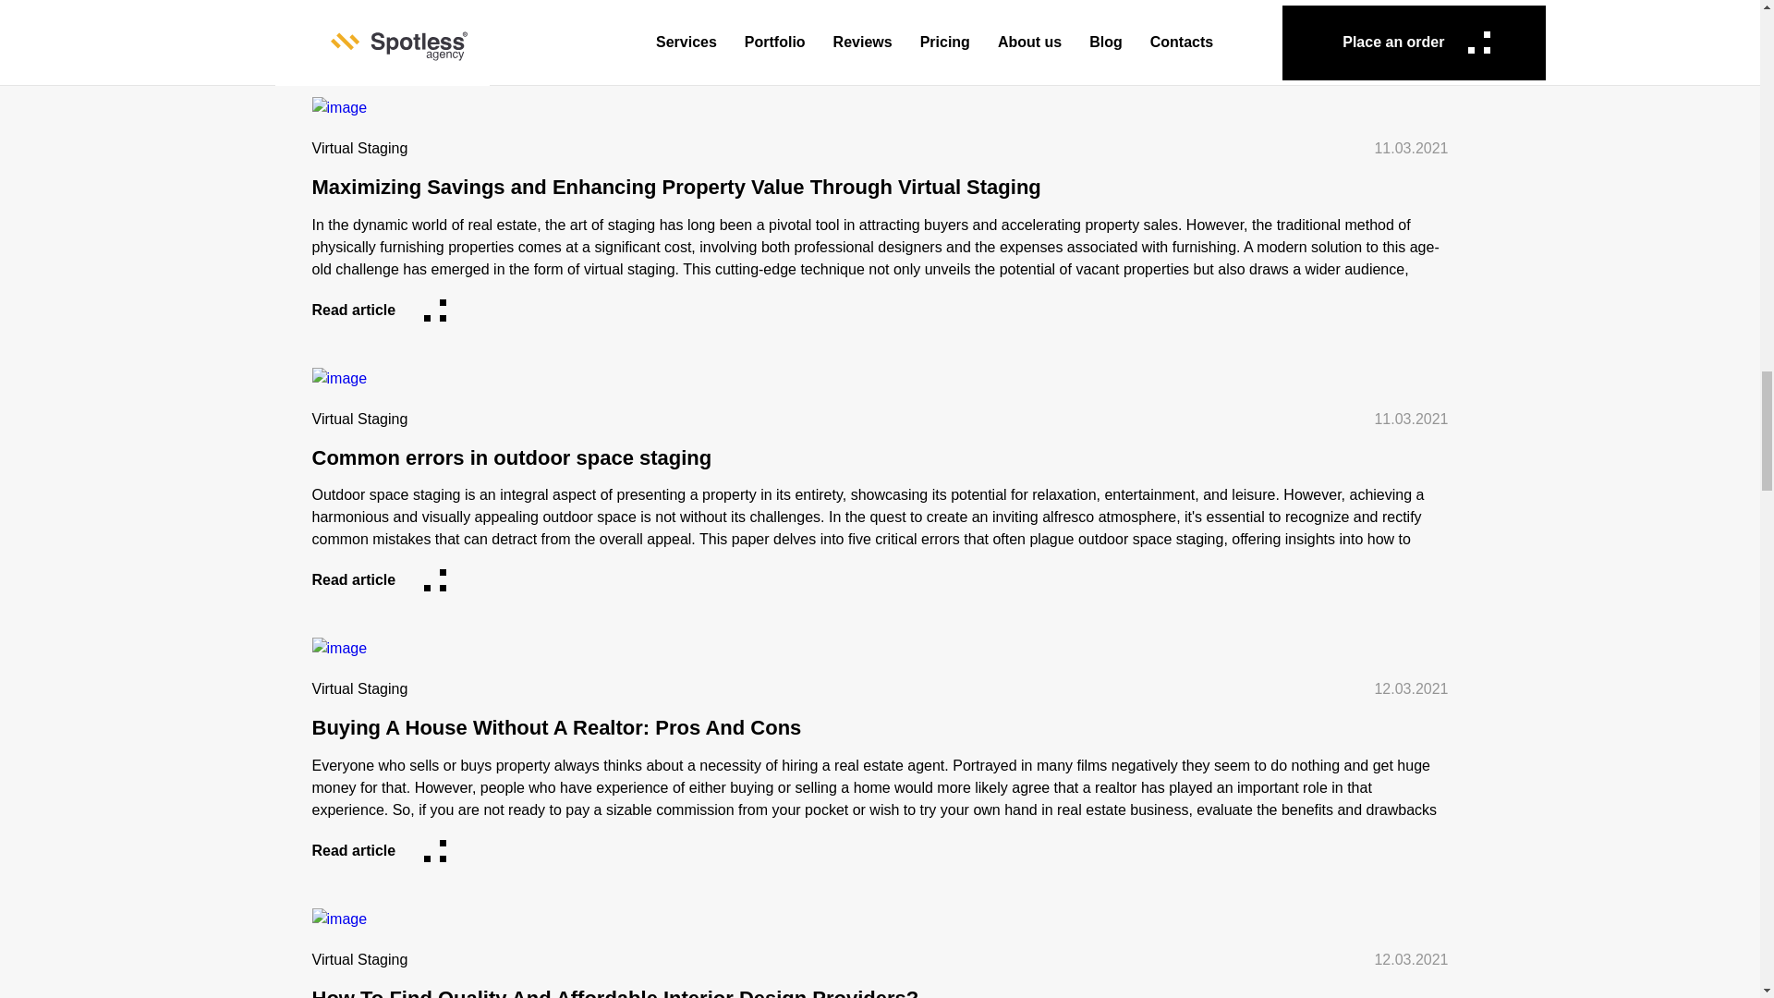  I want to click on Read article, so click(379, 580).